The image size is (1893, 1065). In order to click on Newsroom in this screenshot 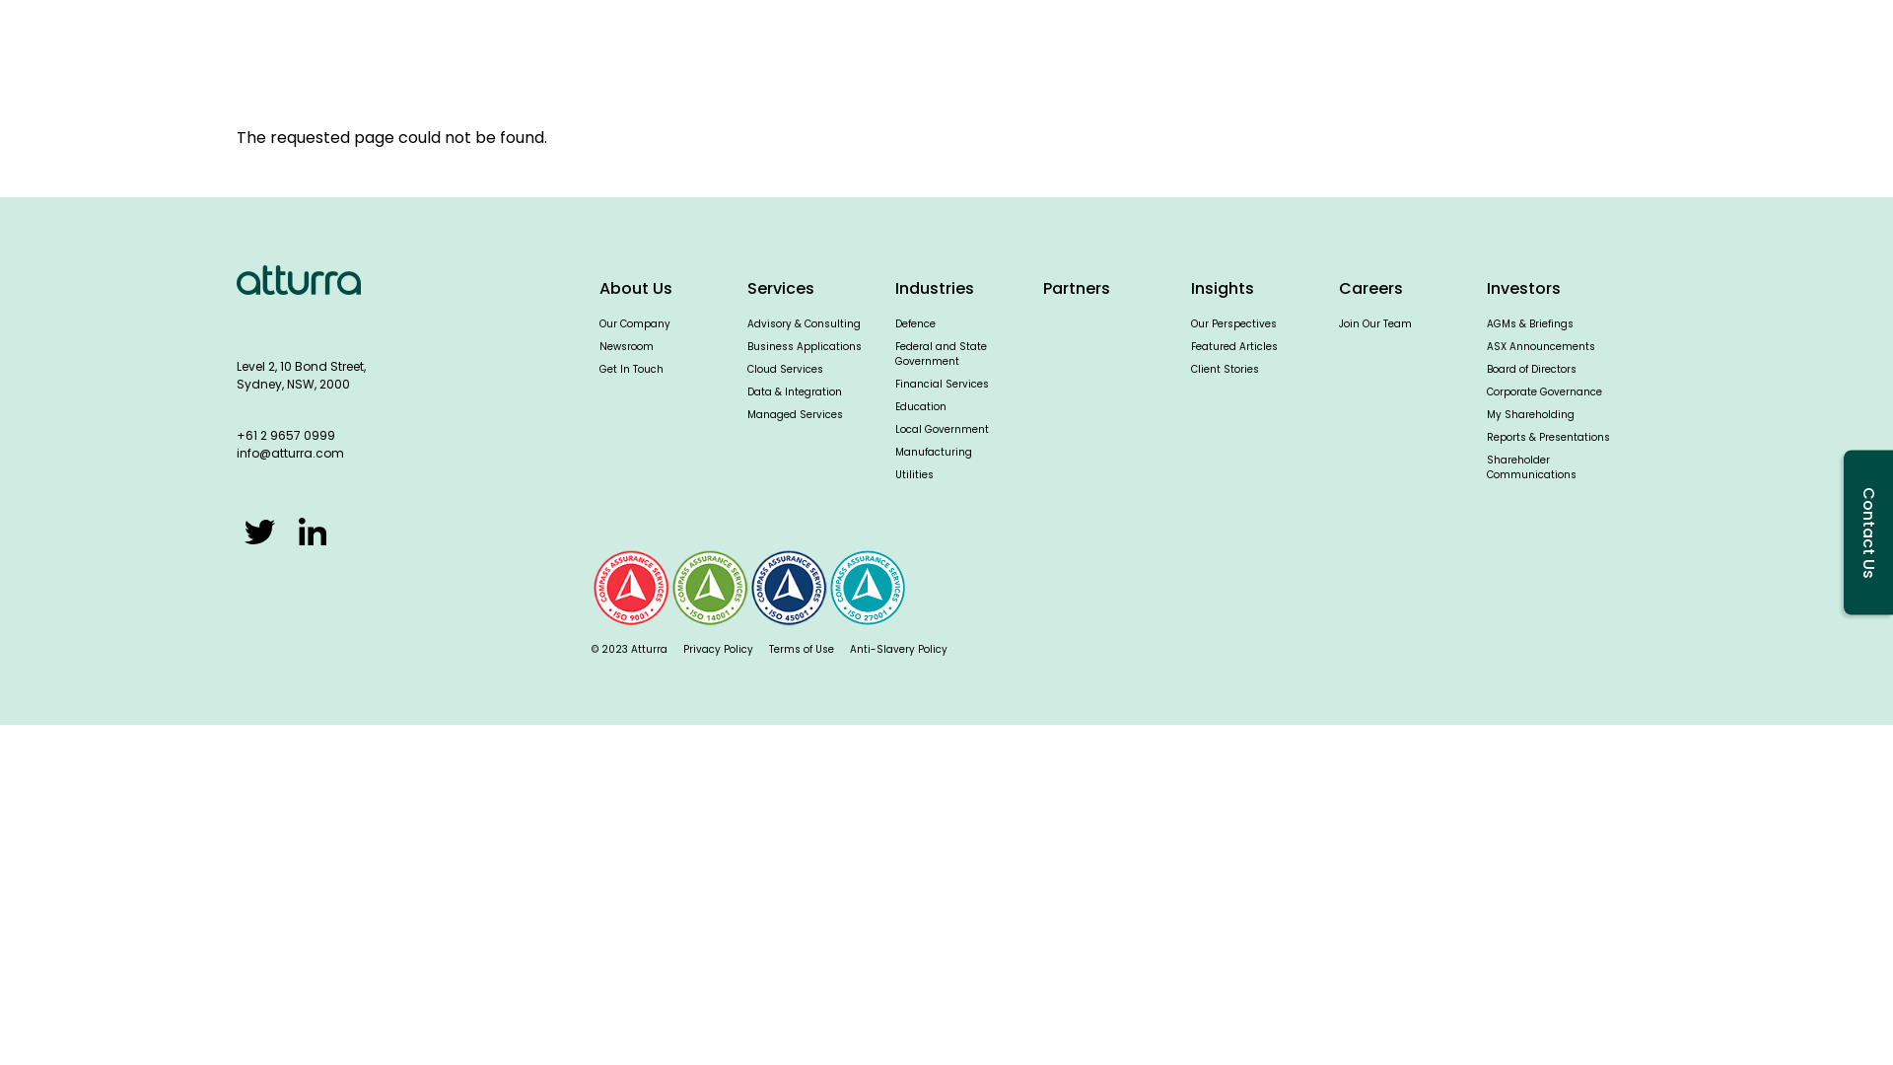, I will do `click(627, 347)`.